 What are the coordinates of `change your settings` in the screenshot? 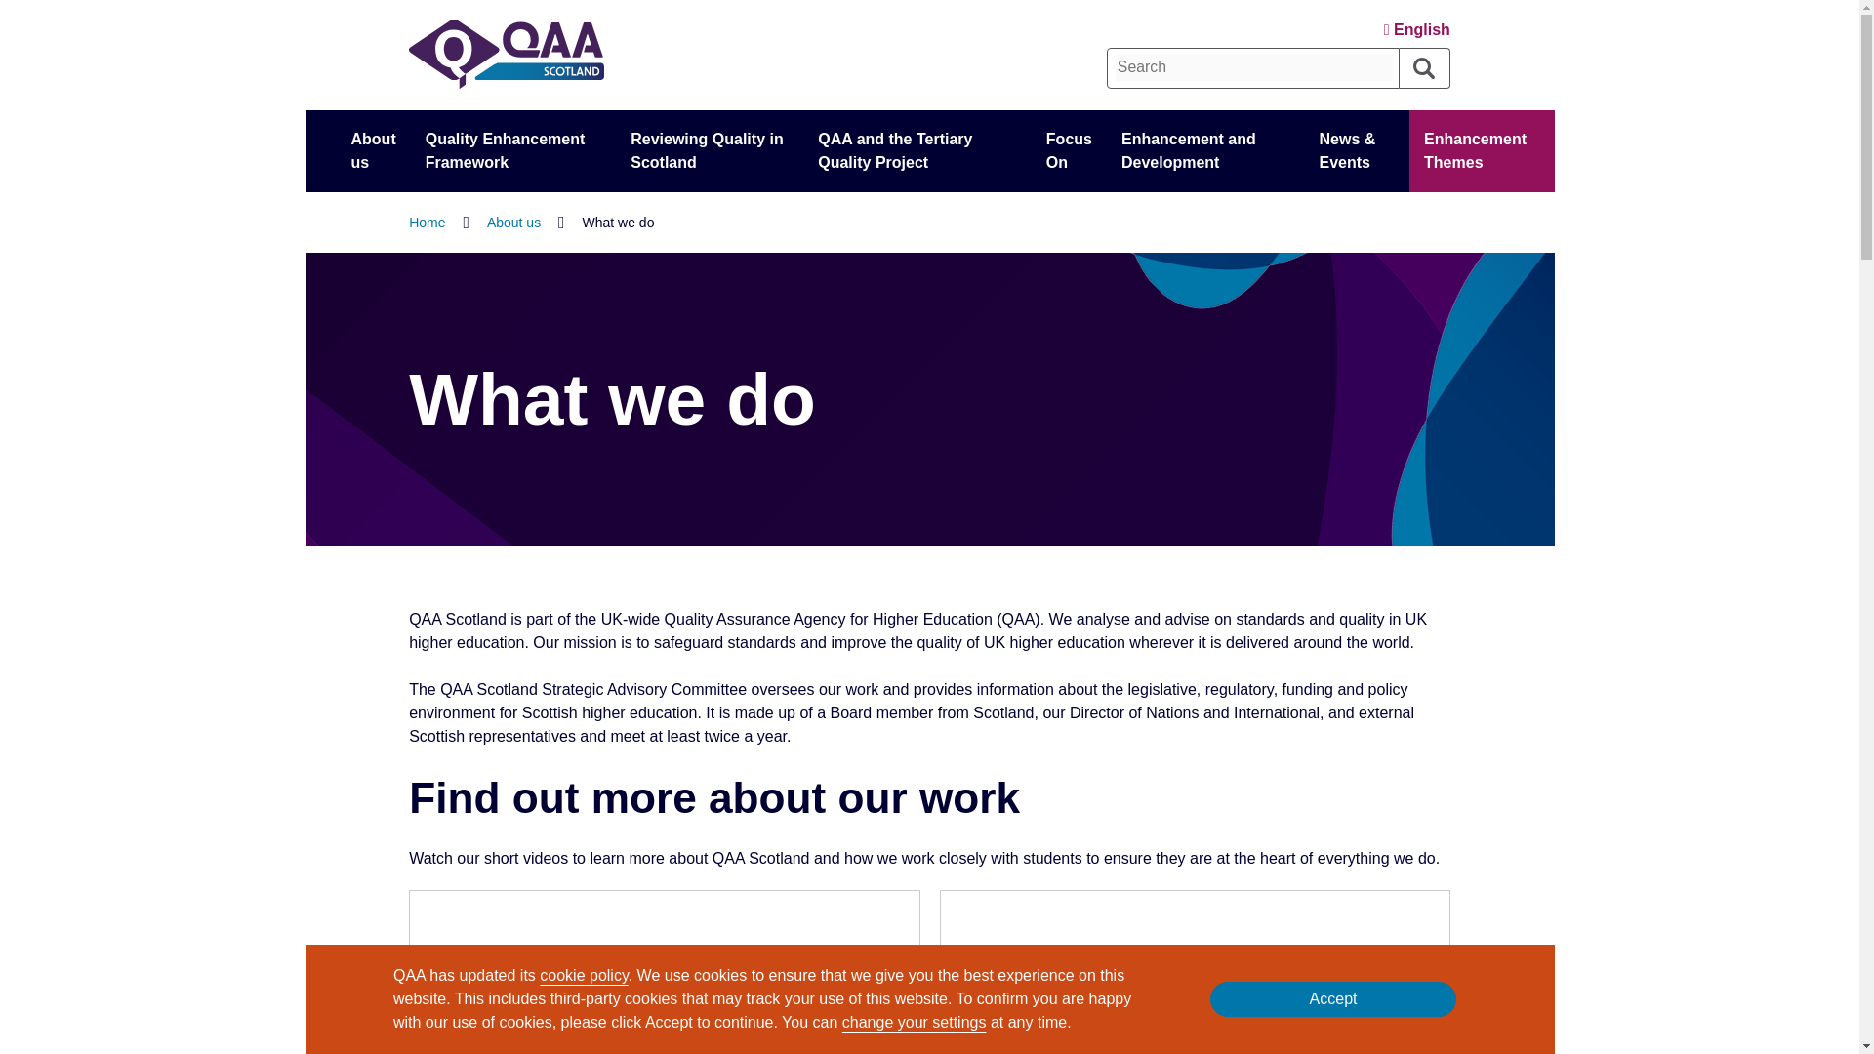 It's located at (914, 1022).